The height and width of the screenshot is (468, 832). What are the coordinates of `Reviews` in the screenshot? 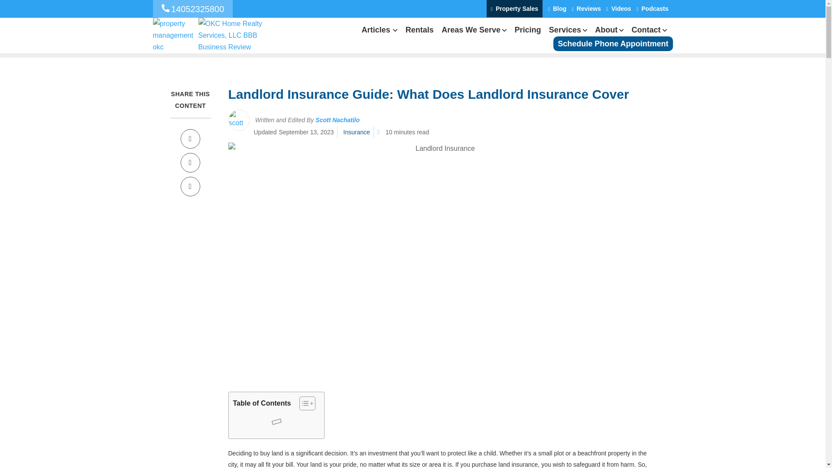 It's located at (588, 9).